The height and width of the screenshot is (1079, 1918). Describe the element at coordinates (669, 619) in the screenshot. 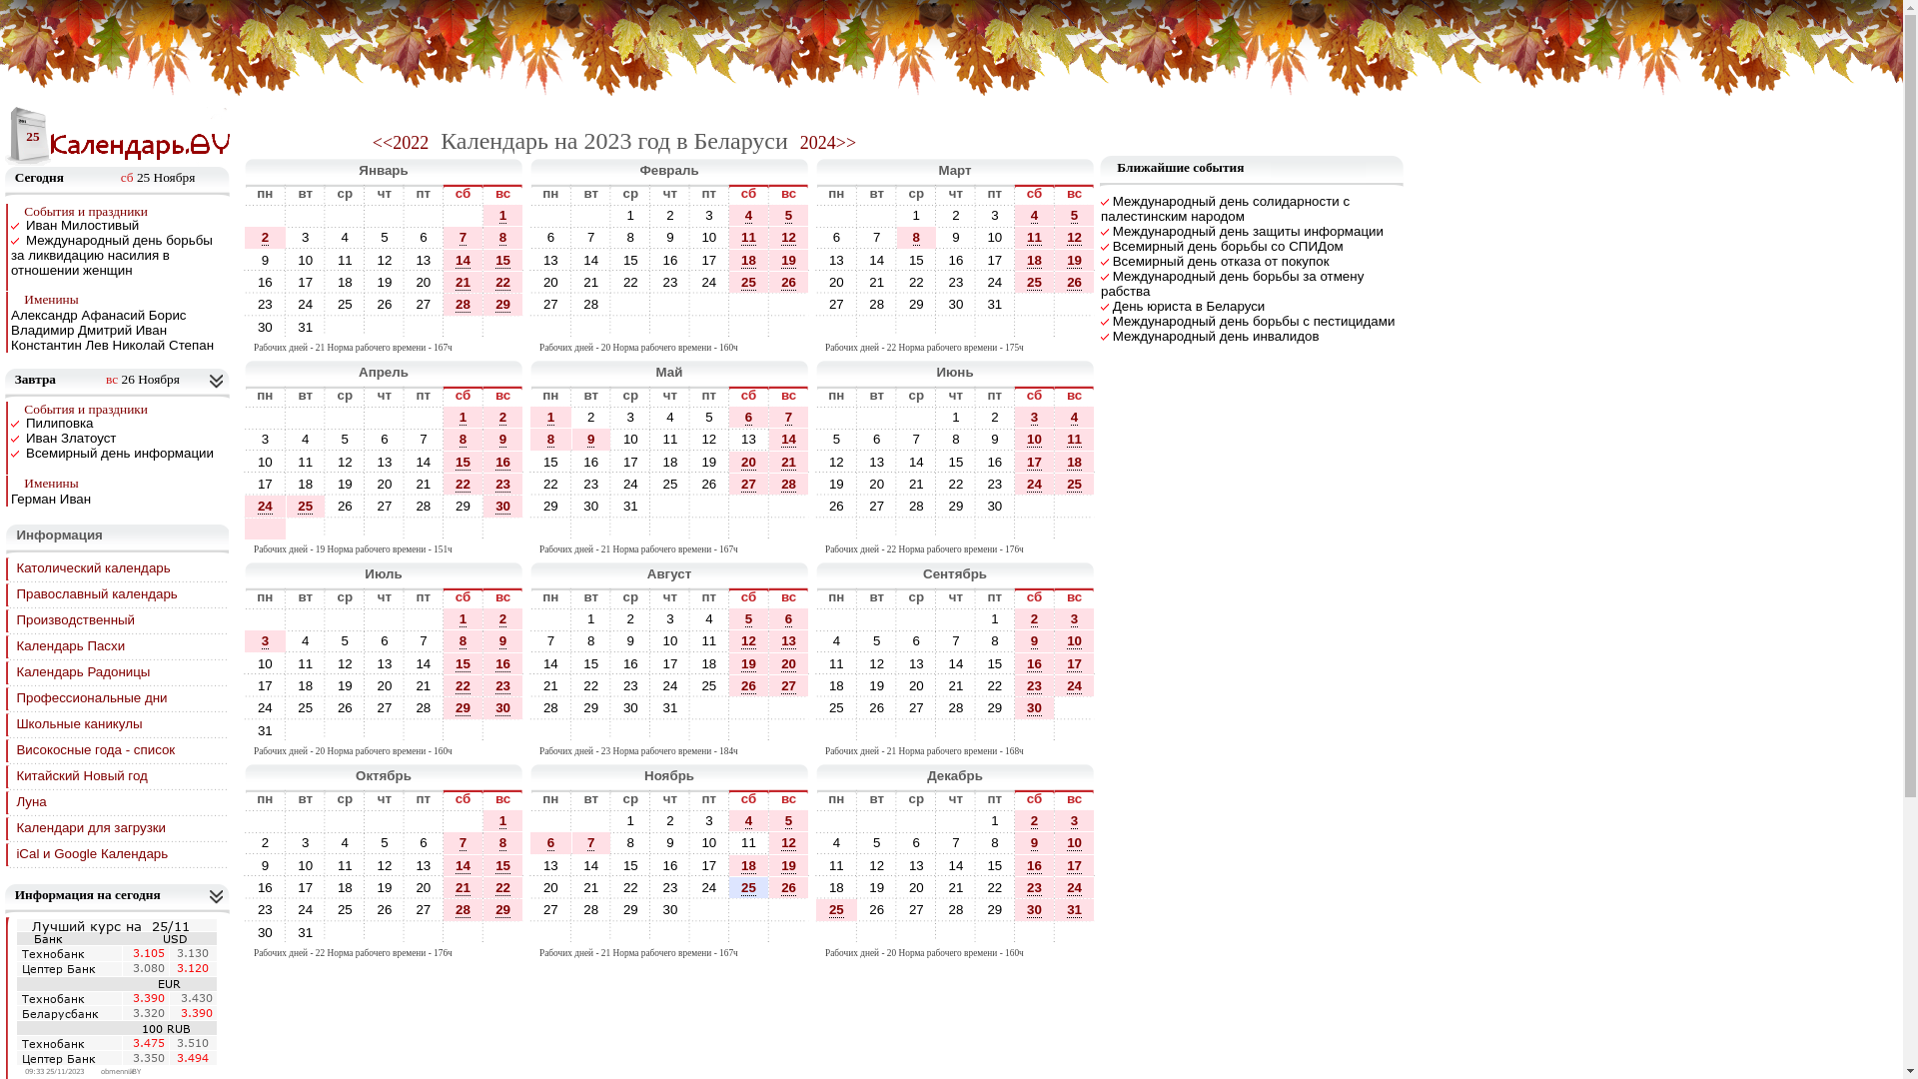

I see `3` at that location.